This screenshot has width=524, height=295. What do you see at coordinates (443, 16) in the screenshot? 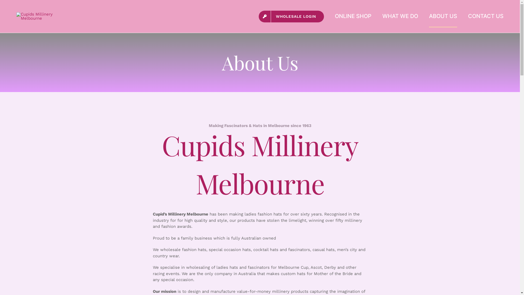
I see `ABOUT US` at bounding box center [443, 16].